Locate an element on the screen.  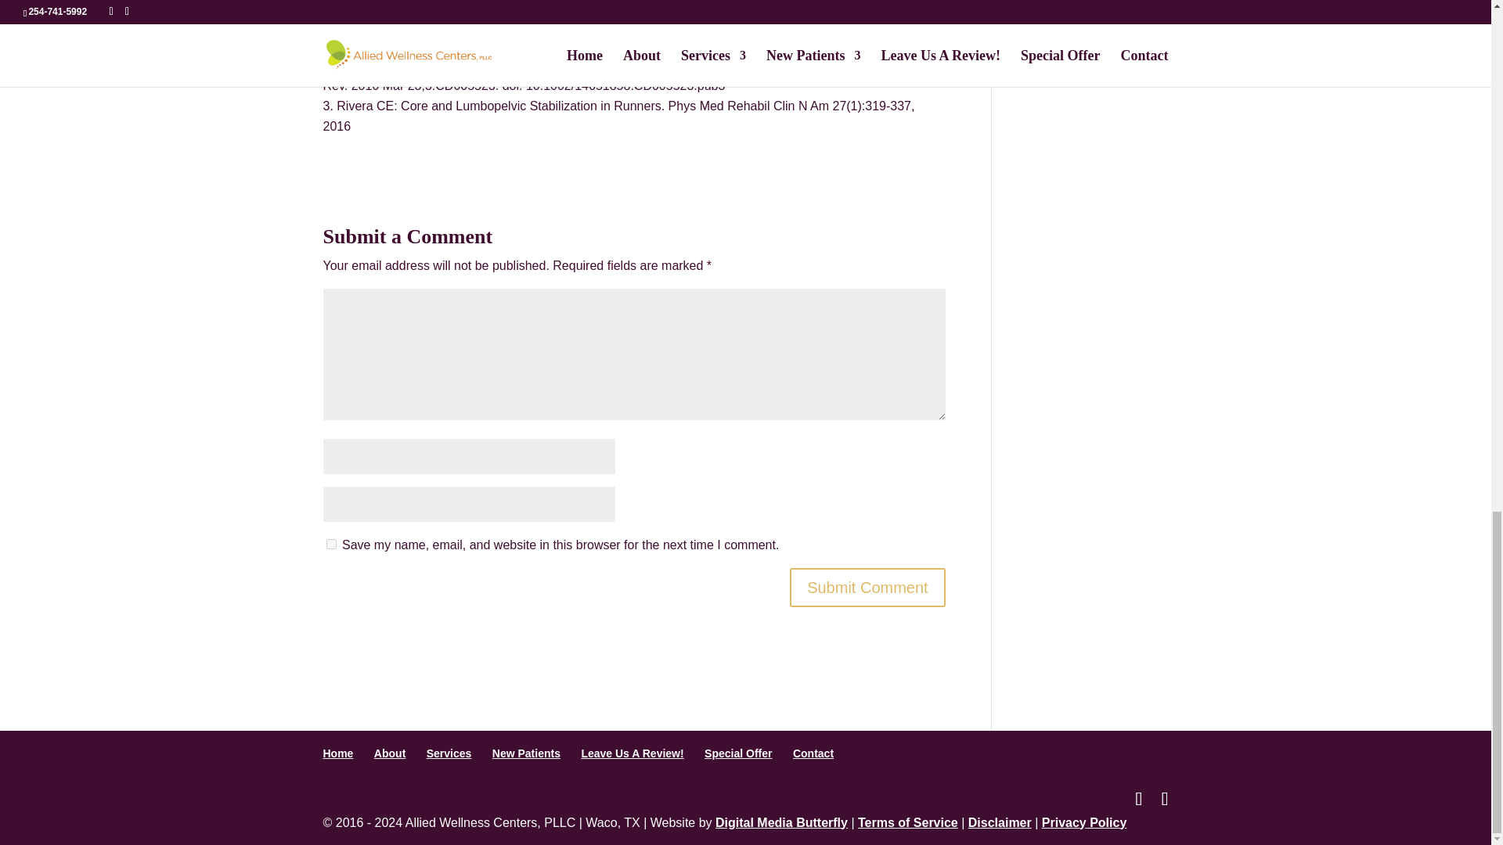
Website Designer is located at coordinates (781, 822).